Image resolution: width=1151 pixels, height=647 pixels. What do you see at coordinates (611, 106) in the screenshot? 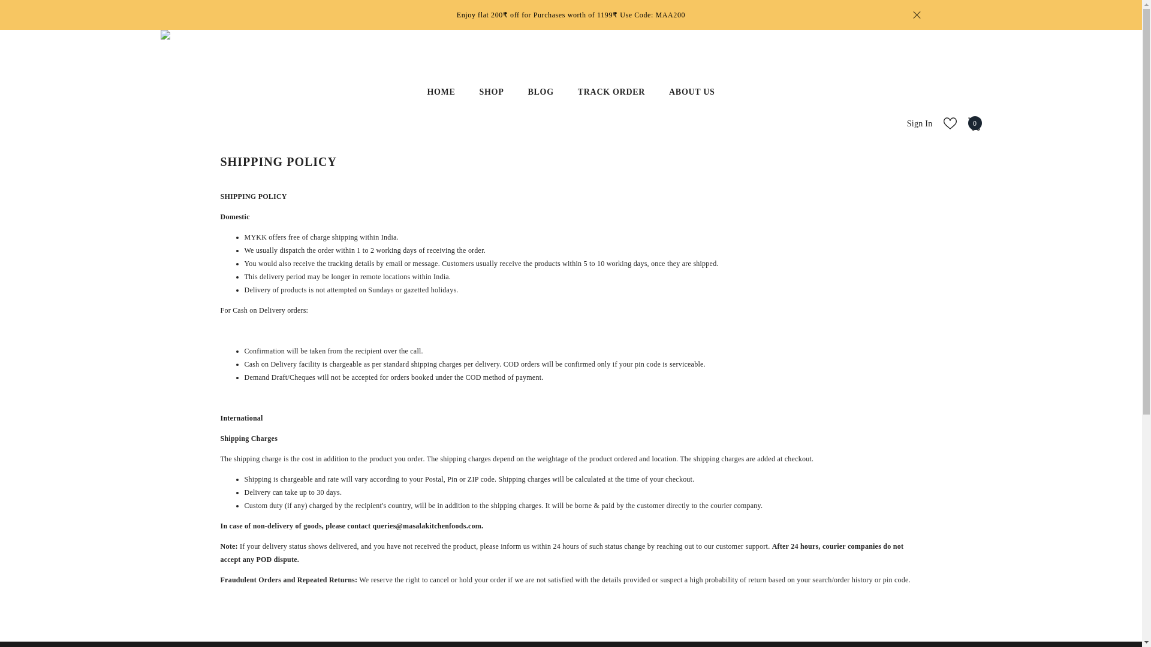
I see `Sign In` at bounding box center [611, 106].